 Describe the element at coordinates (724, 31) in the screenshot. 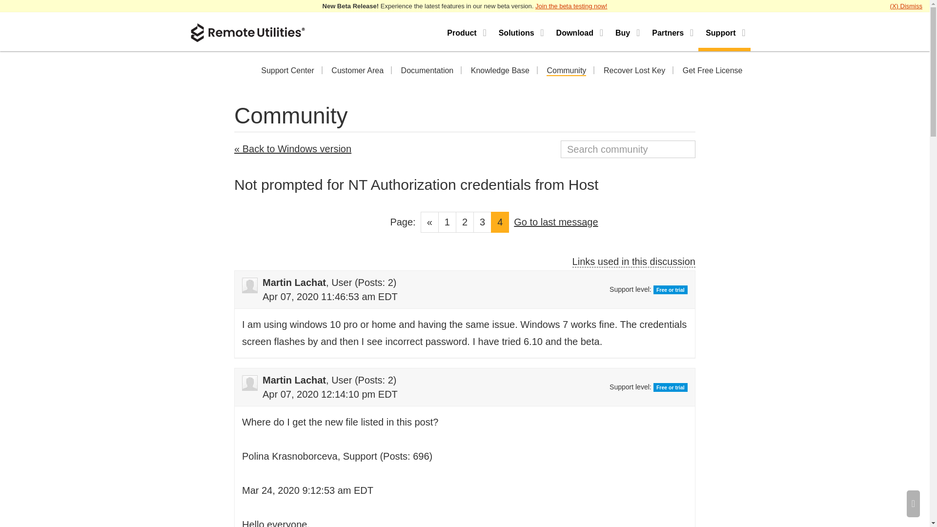

I see `Support` at that location.